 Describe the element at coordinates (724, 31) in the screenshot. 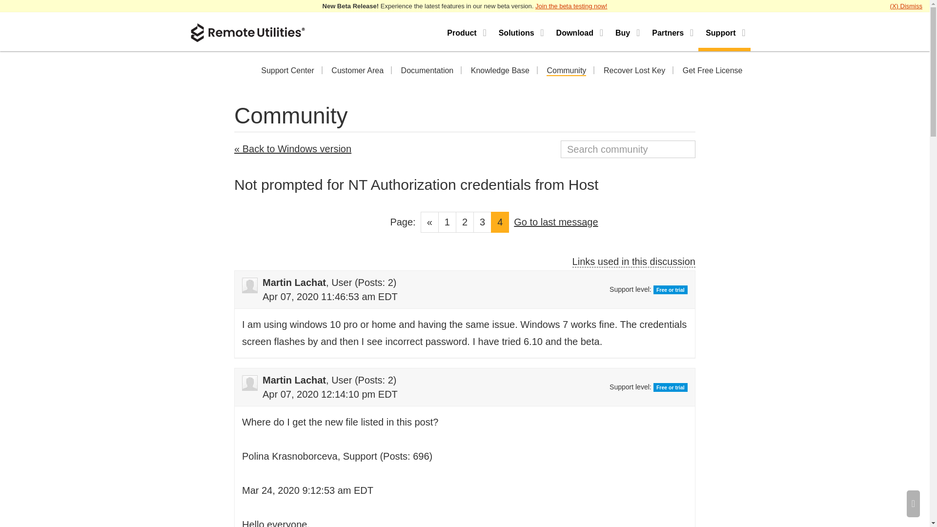

I see `Support` at that location.